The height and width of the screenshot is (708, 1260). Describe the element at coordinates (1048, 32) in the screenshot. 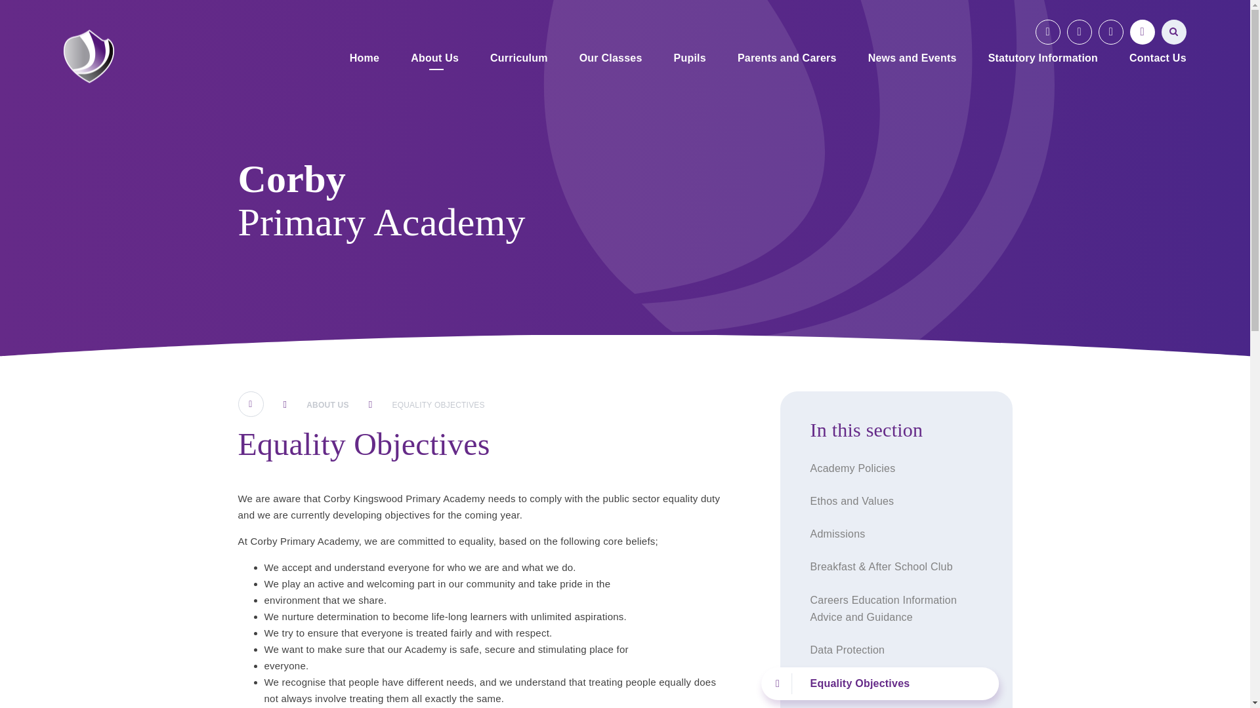

I see `Facebook` at that location.